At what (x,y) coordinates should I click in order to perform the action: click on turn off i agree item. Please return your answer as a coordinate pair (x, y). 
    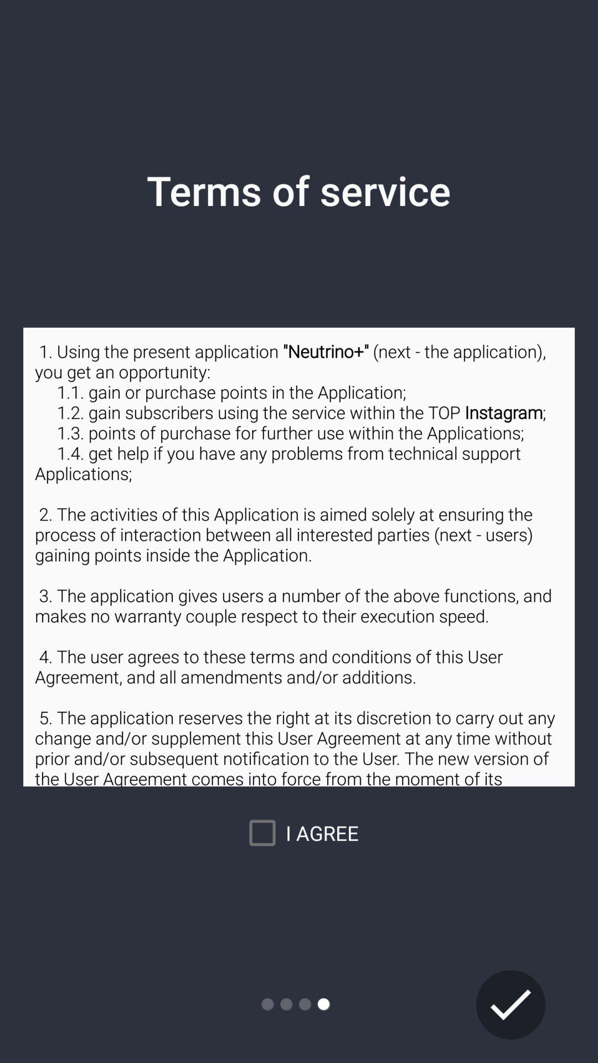
    Looking at the image, I should click on (299, 833).